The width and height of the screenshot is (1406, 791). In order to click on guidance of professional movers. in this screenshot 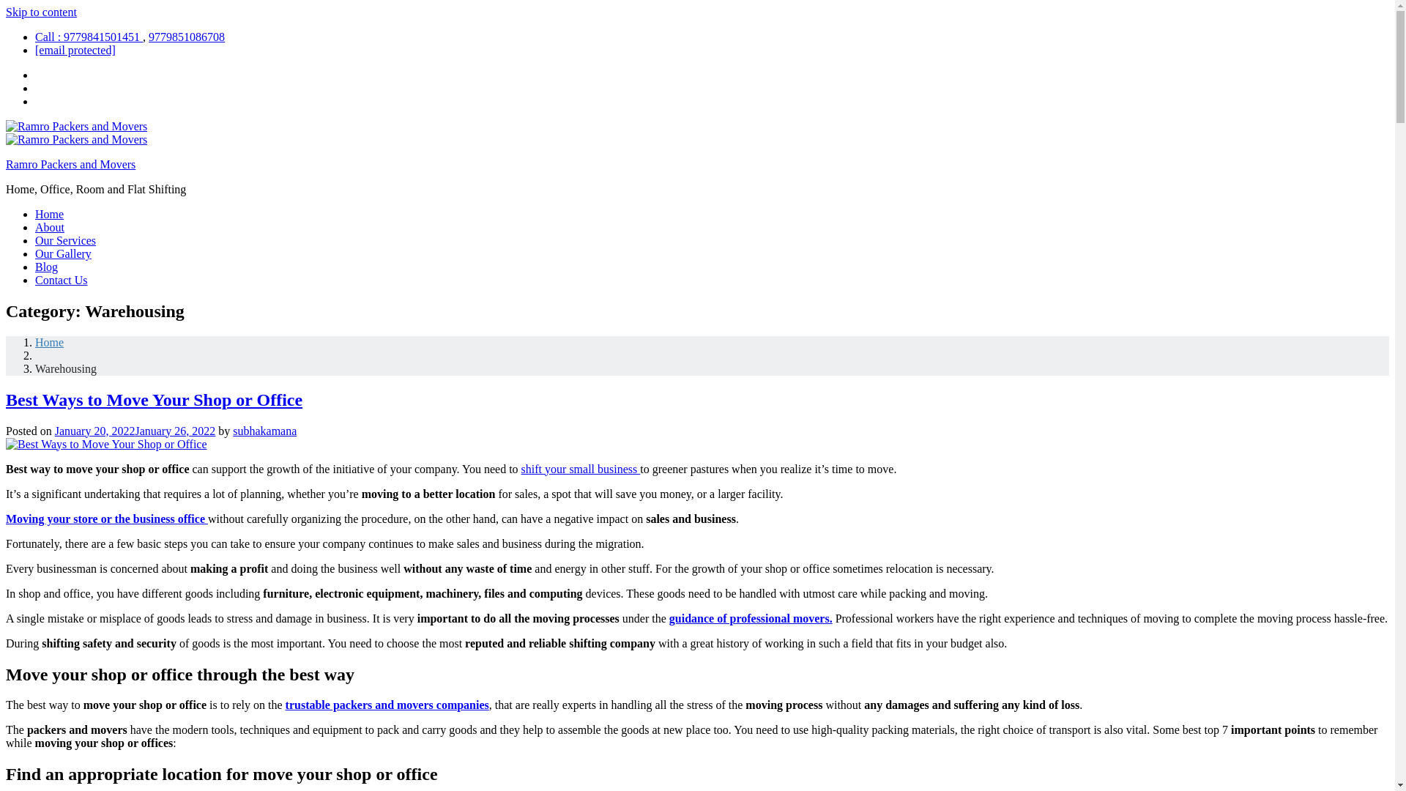, I will do `click(750, 618)`.